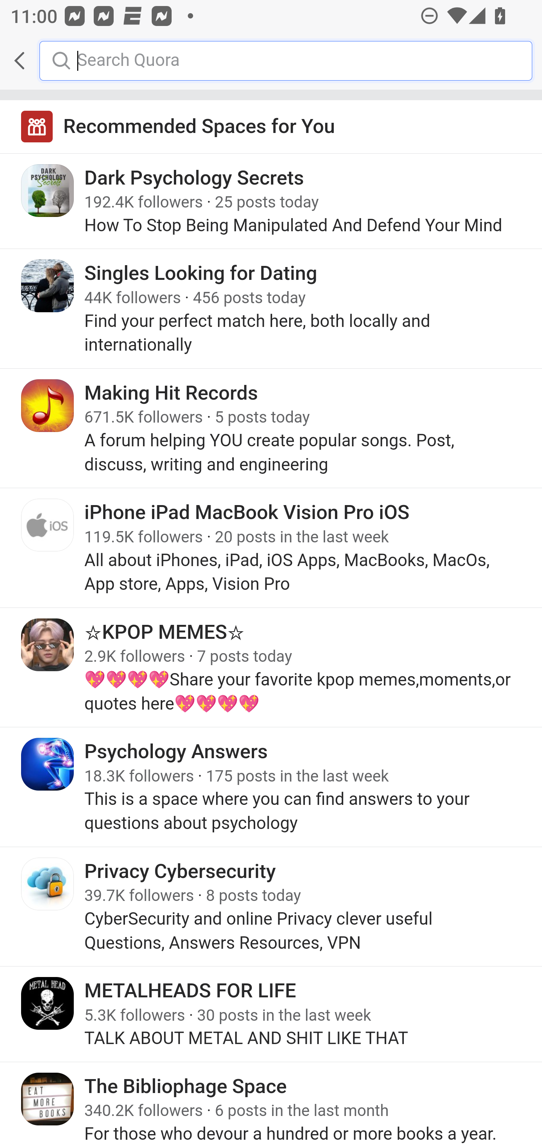 The width and height of the screenshot is (542, 1145). Describe the element at coordinates (48, 644) in the screenshot. I see `Icon for ☆KPOP MEMES☆` at that location.